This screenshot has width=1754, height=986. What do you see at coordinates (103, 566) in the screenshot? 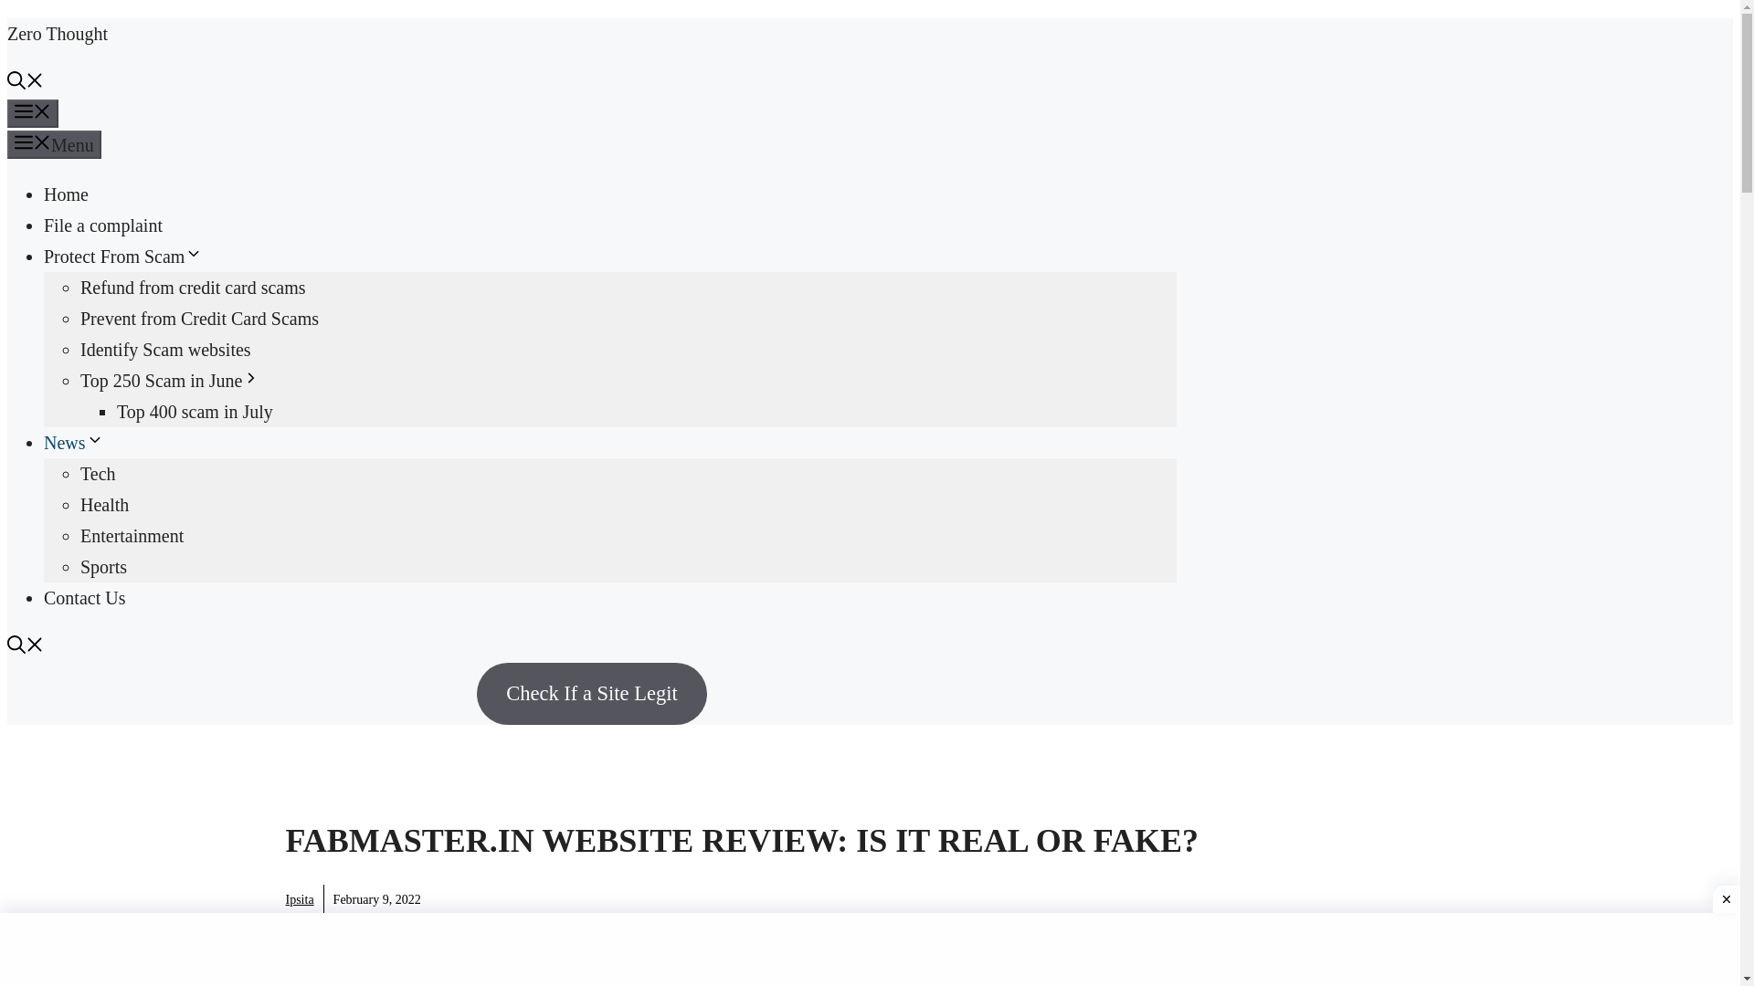
I see `Sports` at bounding box center [103, 566].